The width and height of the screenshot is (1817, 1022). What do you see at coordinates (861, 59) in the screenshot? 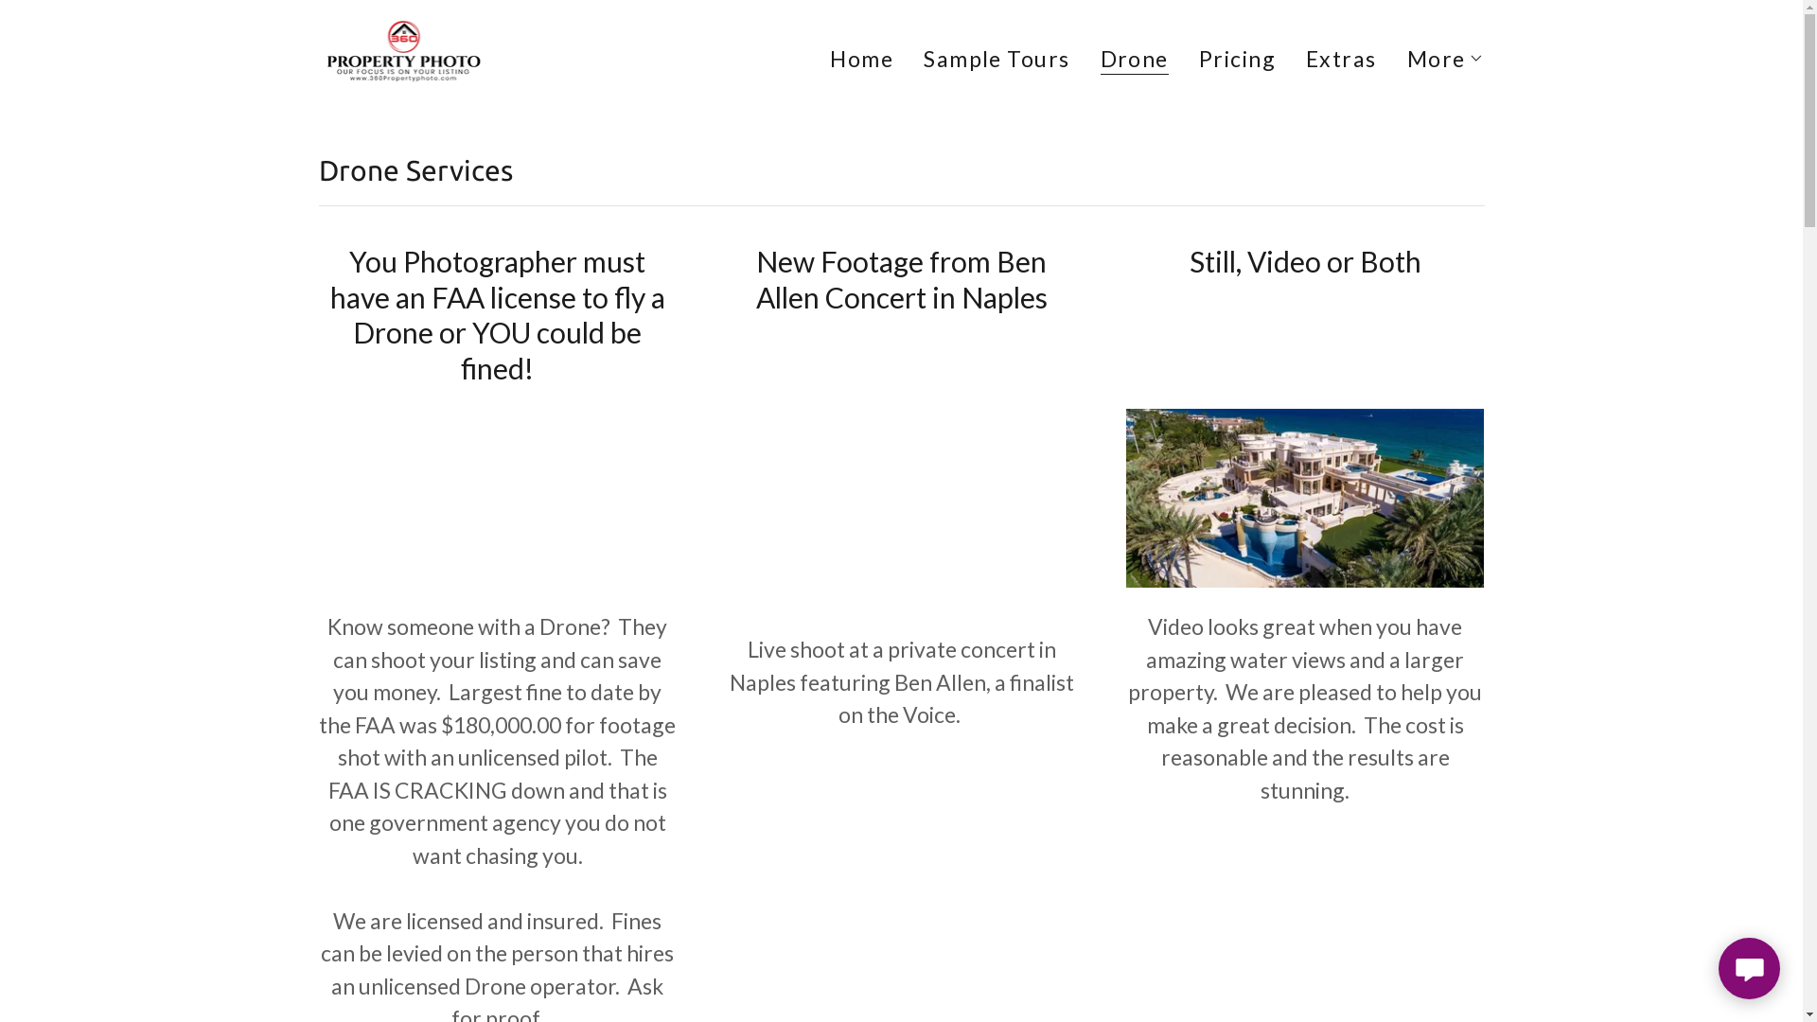
I see `Home` at bounding box center [861, 59].